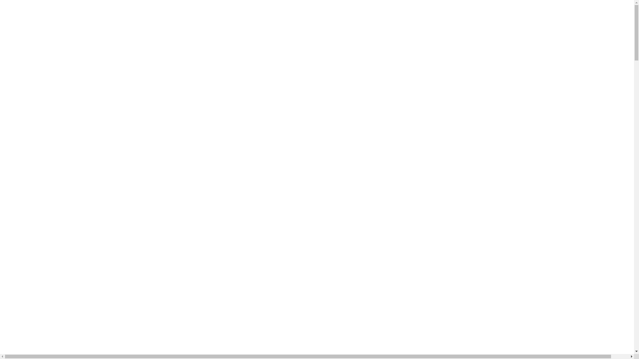 The width and height of the screenshot is (639, 359). I want to click on Sertifikovani treninzi, so click(23, 43).